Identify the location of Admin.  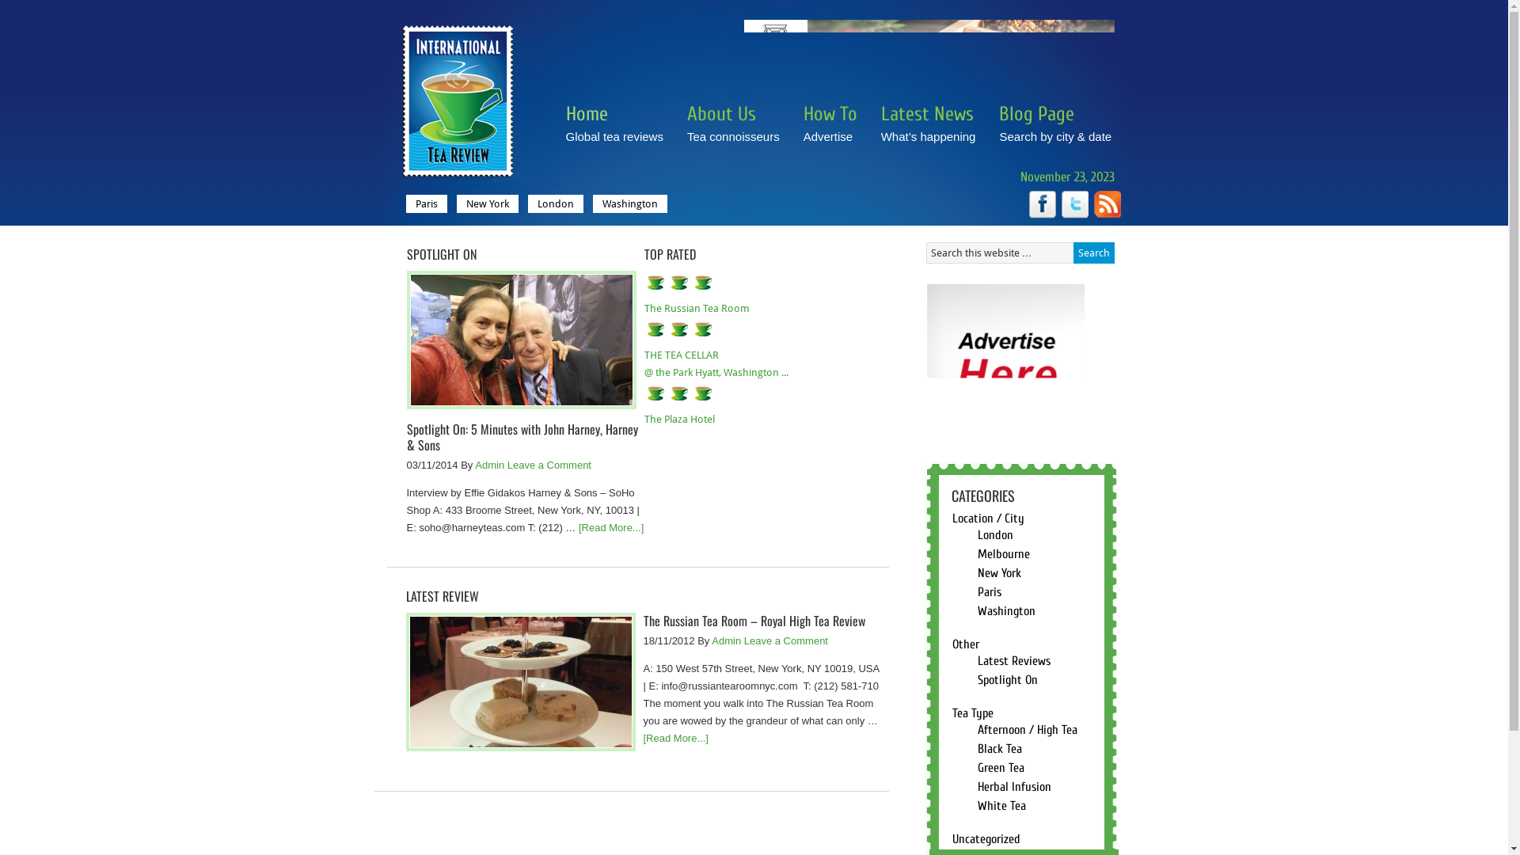
(489, 465).